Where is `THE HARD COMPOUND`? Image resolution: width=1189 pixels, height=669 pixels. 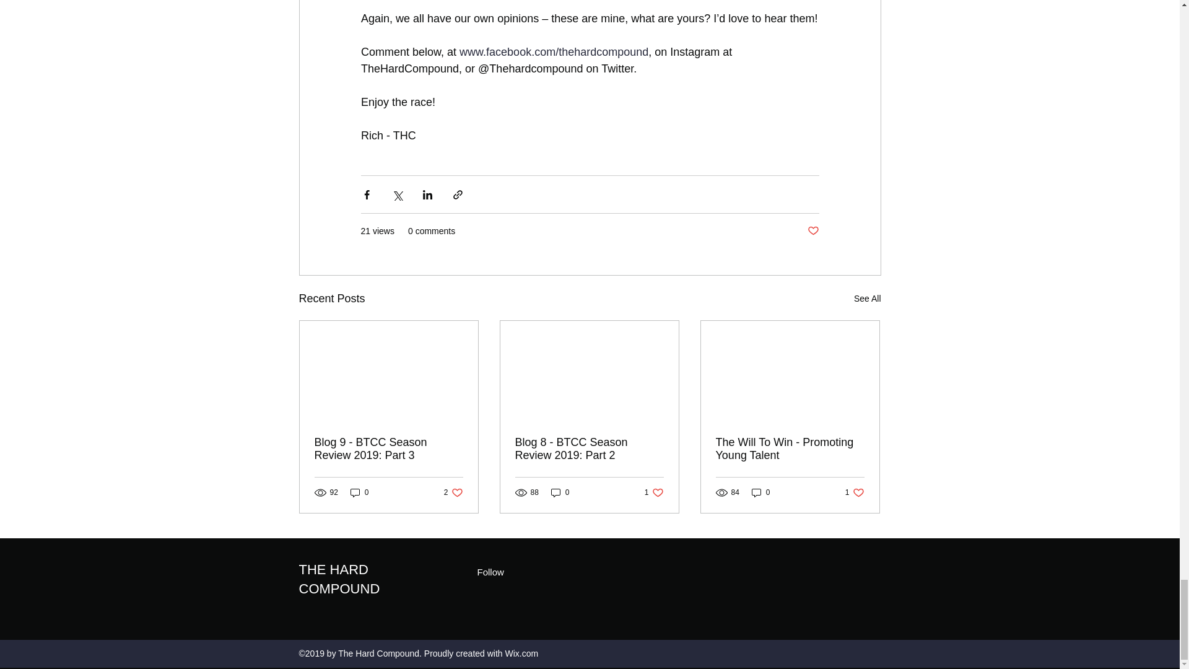
THE HARD COMPOUND is located at coordinates (453, 492).